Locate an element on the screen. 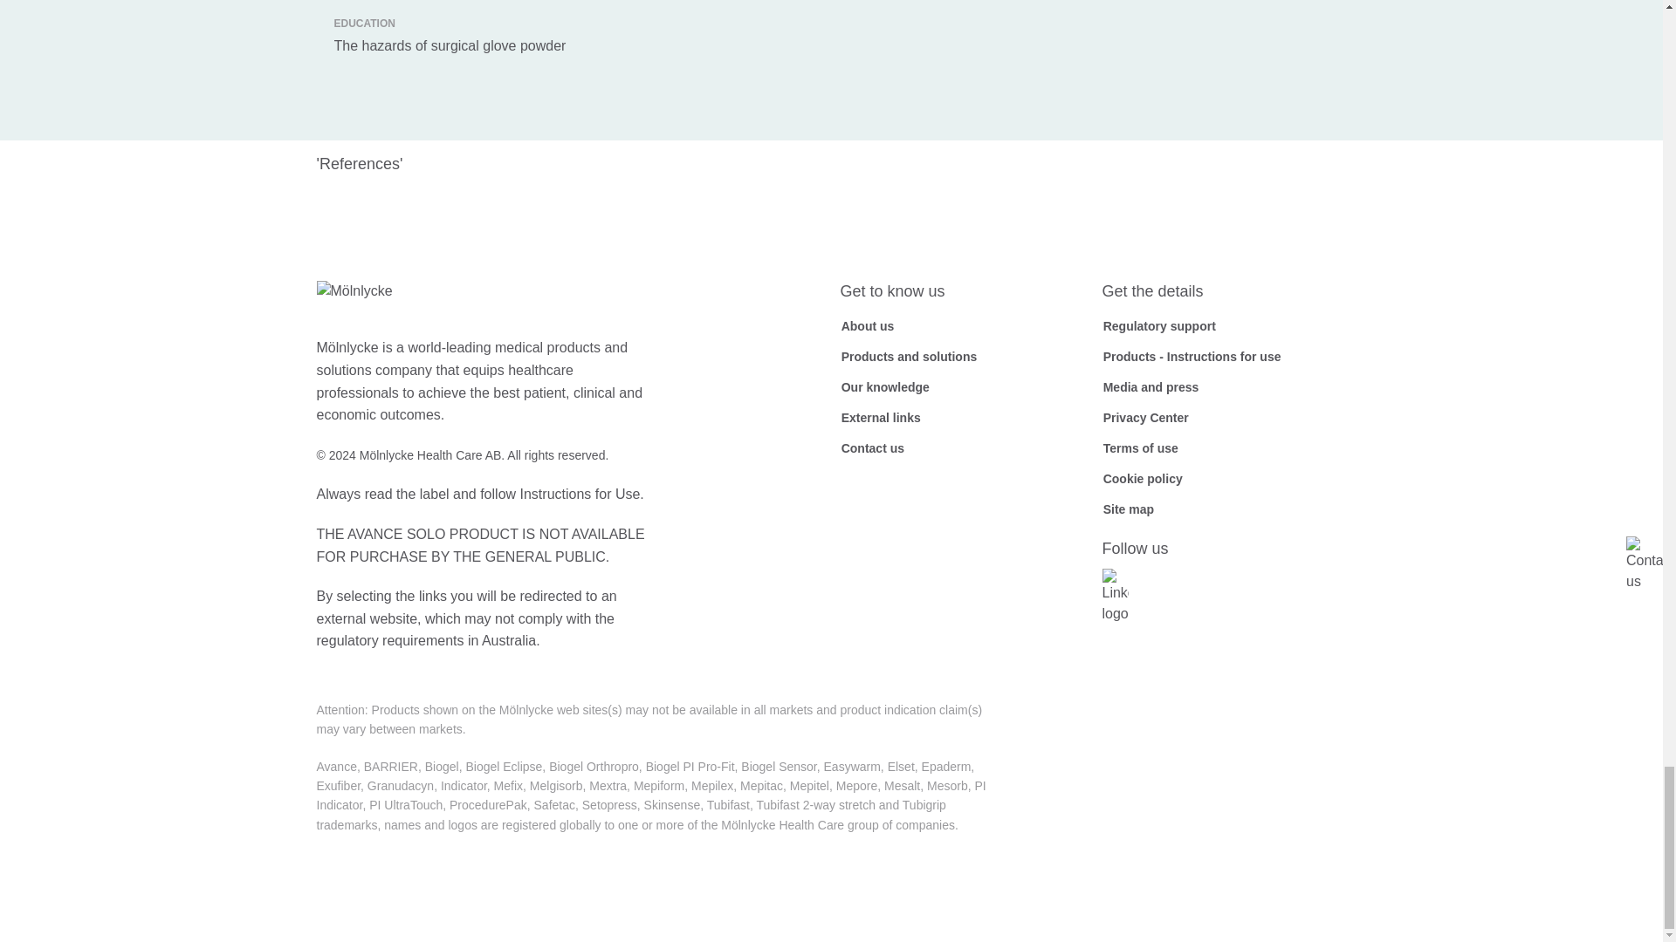 This screenshot has height=942, width=1676. Read more about products and solutions is located at coordinates (908, 357).